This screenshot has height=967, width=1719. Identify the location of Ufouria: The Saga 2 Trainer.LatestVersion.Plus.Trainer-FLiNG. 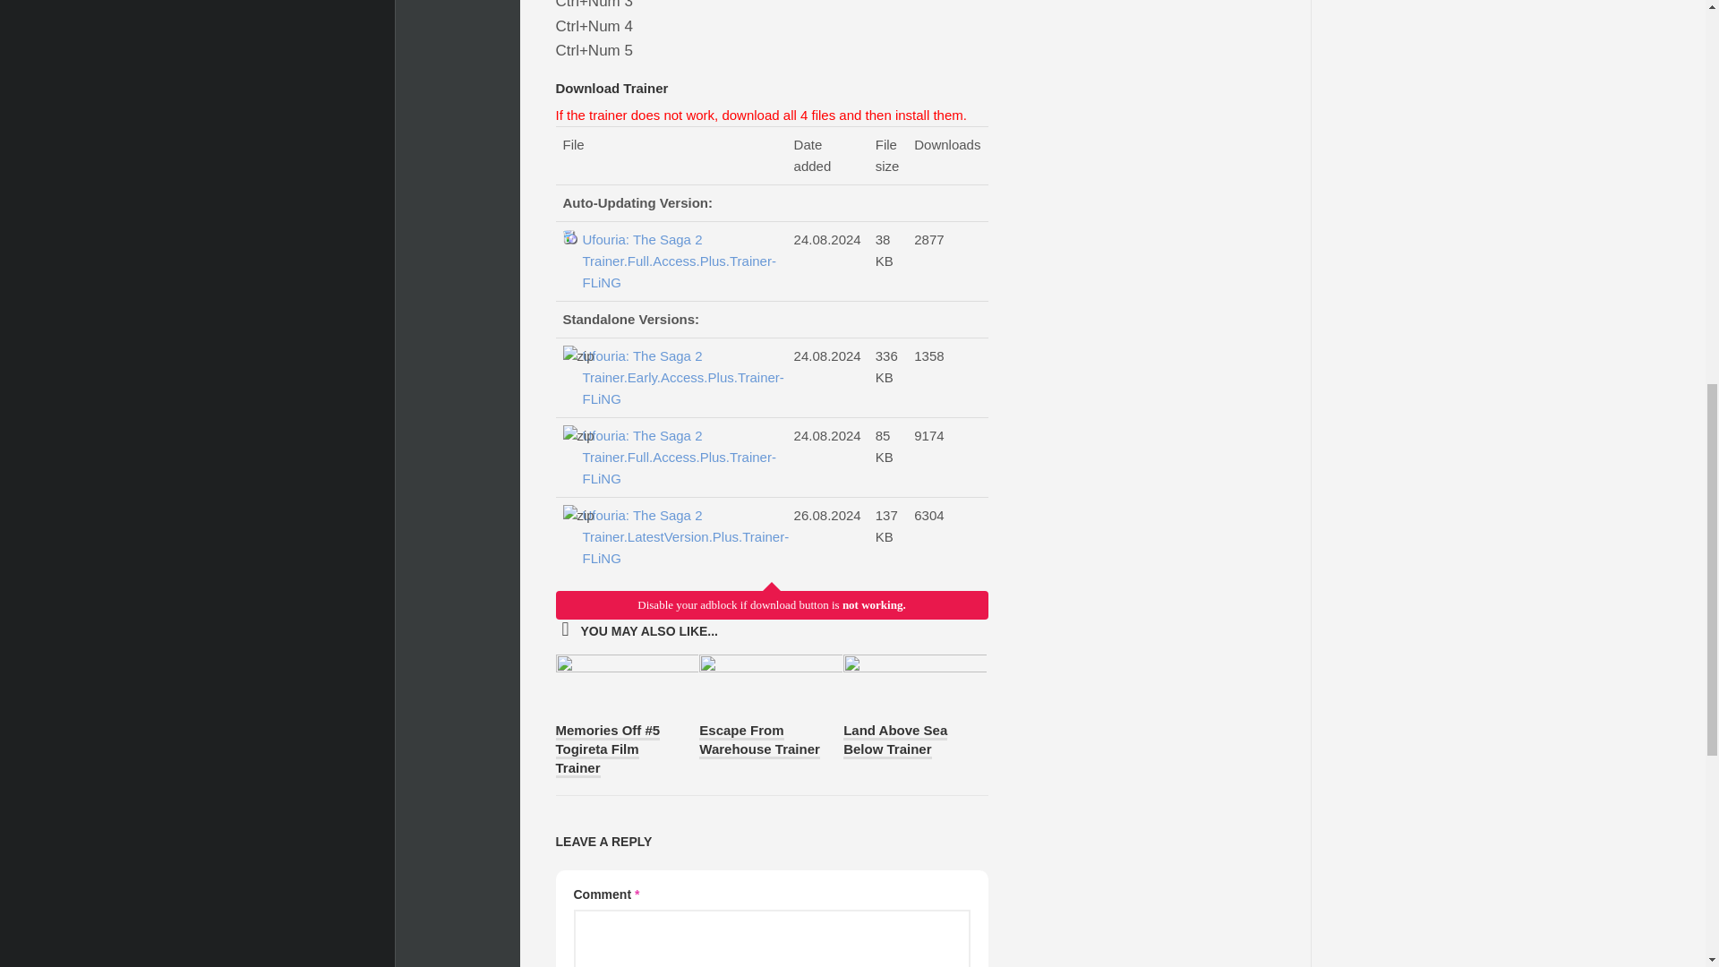
(679, 537).